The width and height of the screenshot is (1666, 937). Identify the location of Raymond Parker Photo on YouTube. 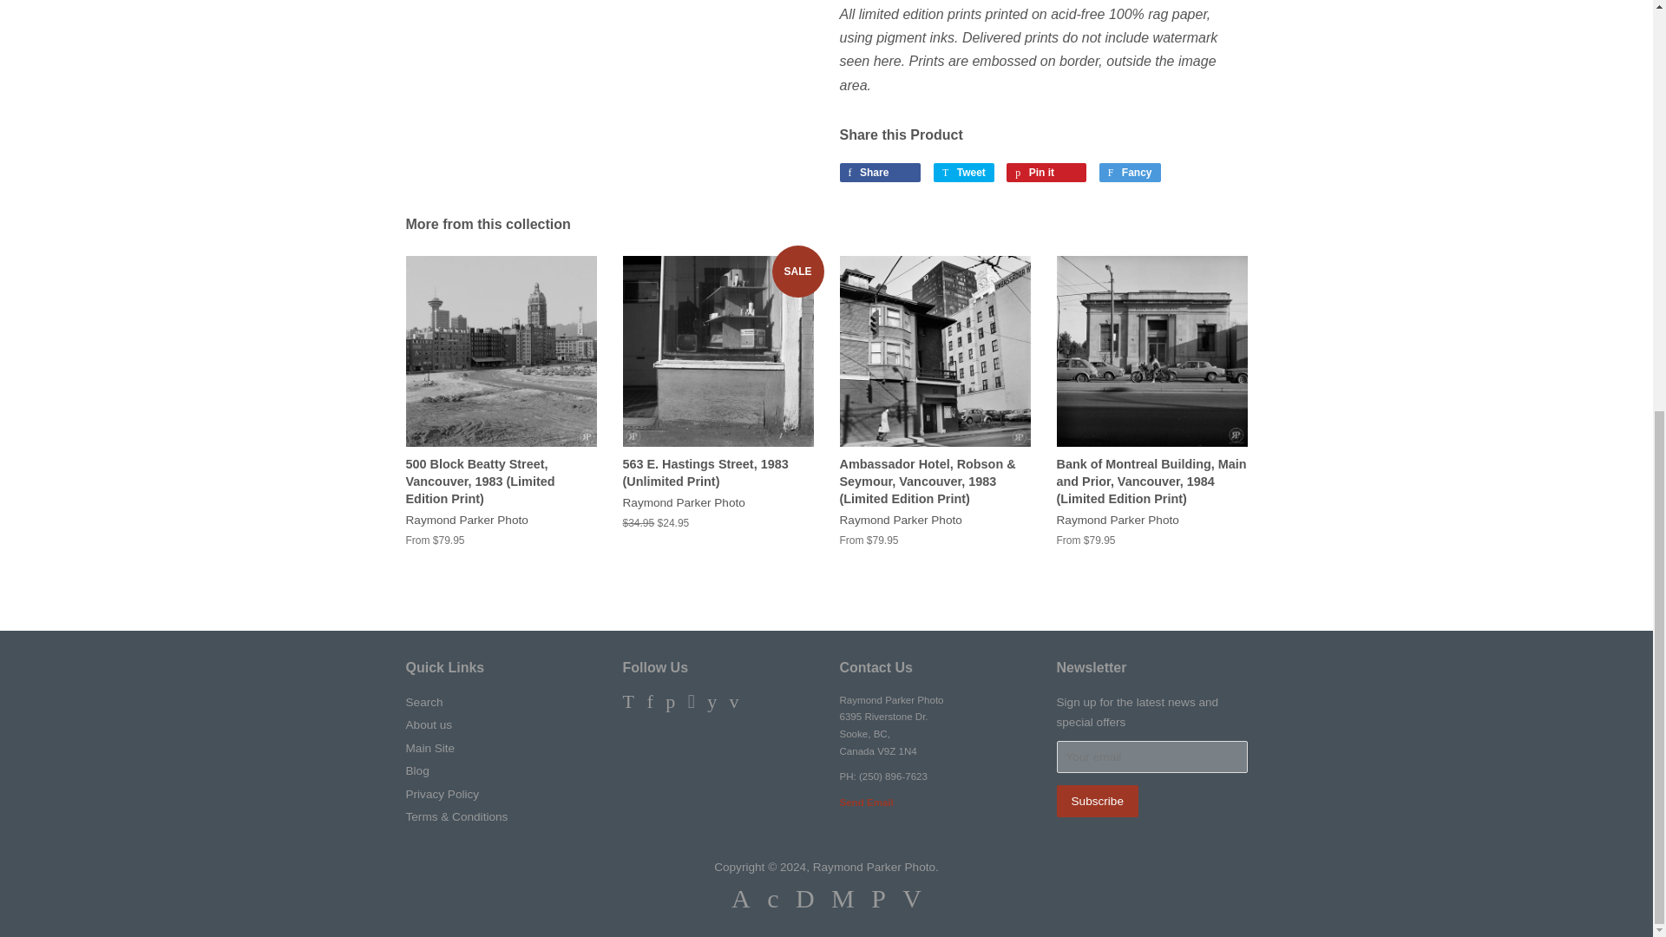
(712, 703).